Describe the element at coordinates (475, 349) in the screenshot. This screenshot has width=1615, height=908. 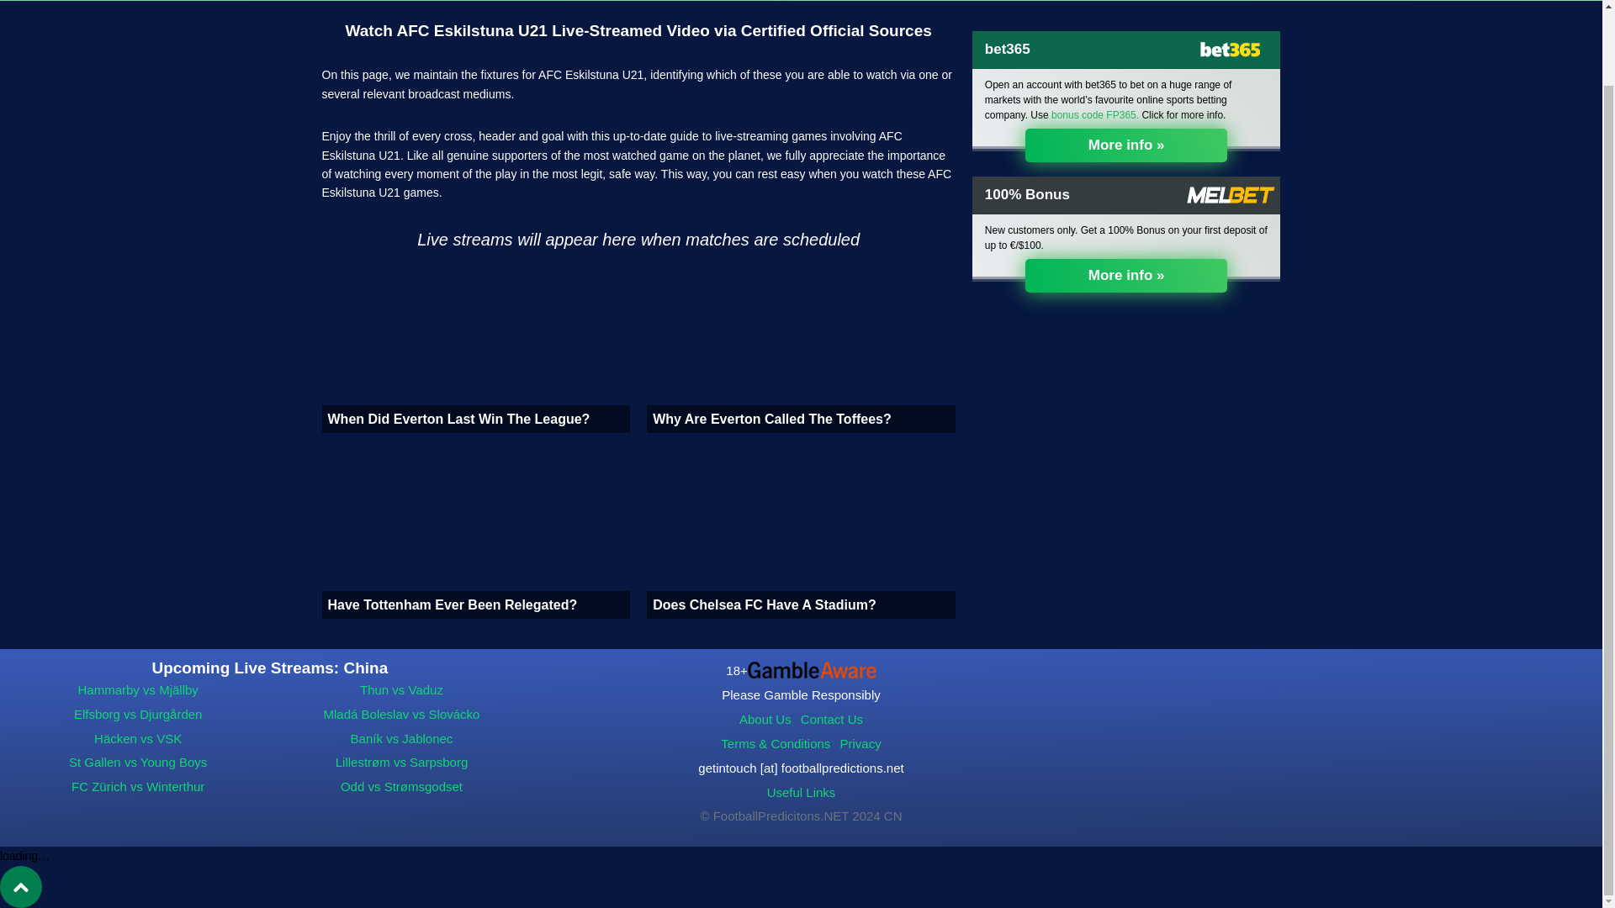
I see `When Did Everton Last Win The League?` at that location.